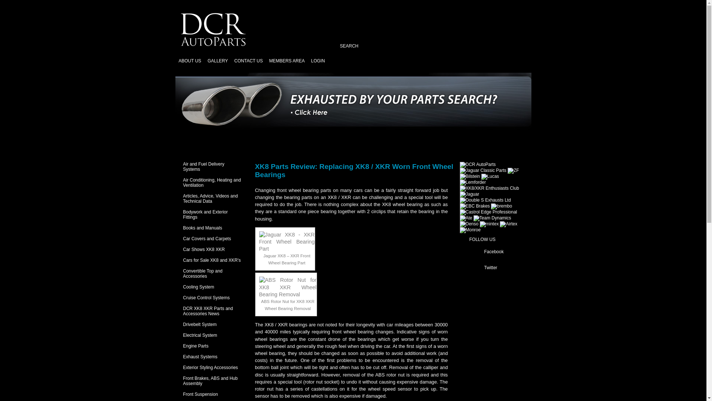  Describe the element at coordinates (340, 53) in the screenshot. I see `Search` at that location.